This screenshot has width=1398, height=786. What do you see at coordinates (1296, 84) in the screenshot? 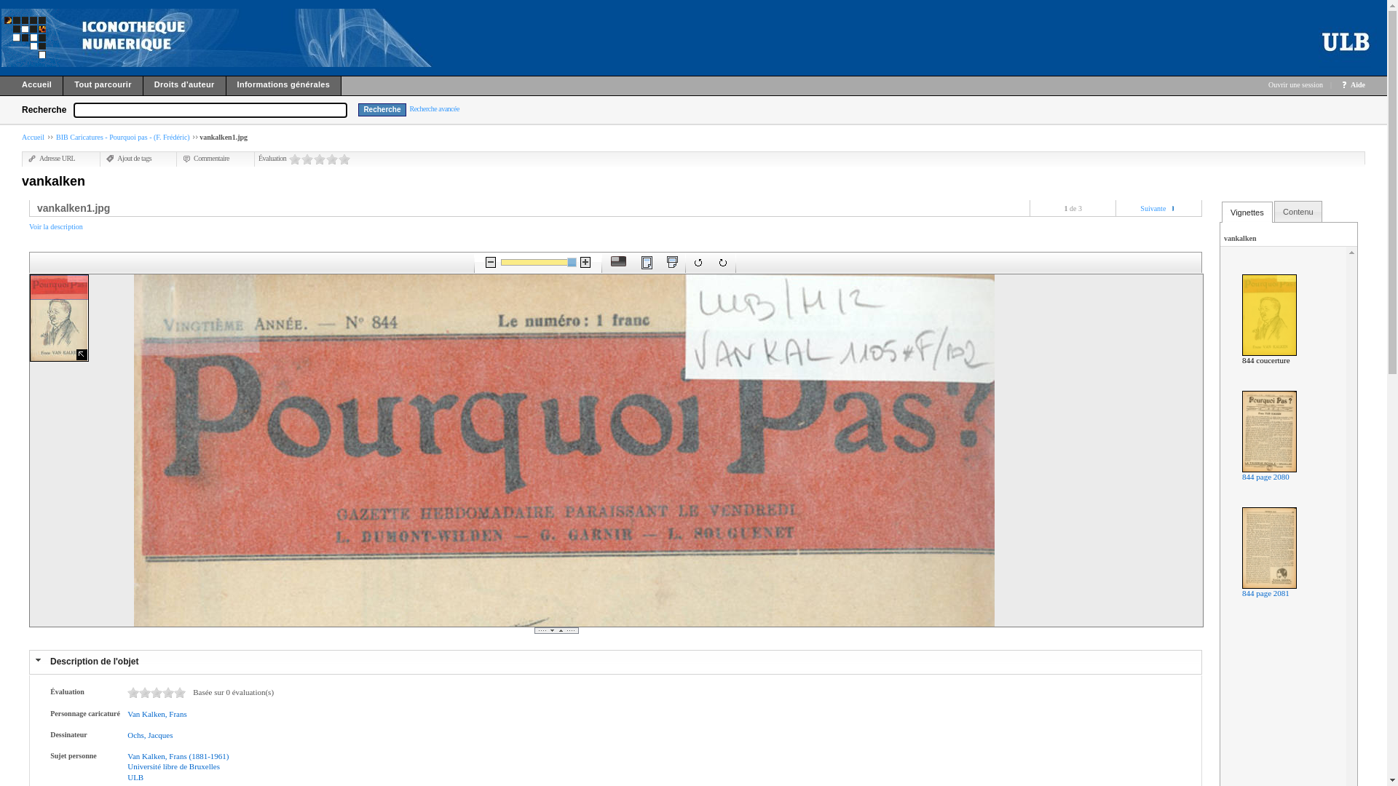
I see `Ouvrir une session` at bounding box center [1296, 84].